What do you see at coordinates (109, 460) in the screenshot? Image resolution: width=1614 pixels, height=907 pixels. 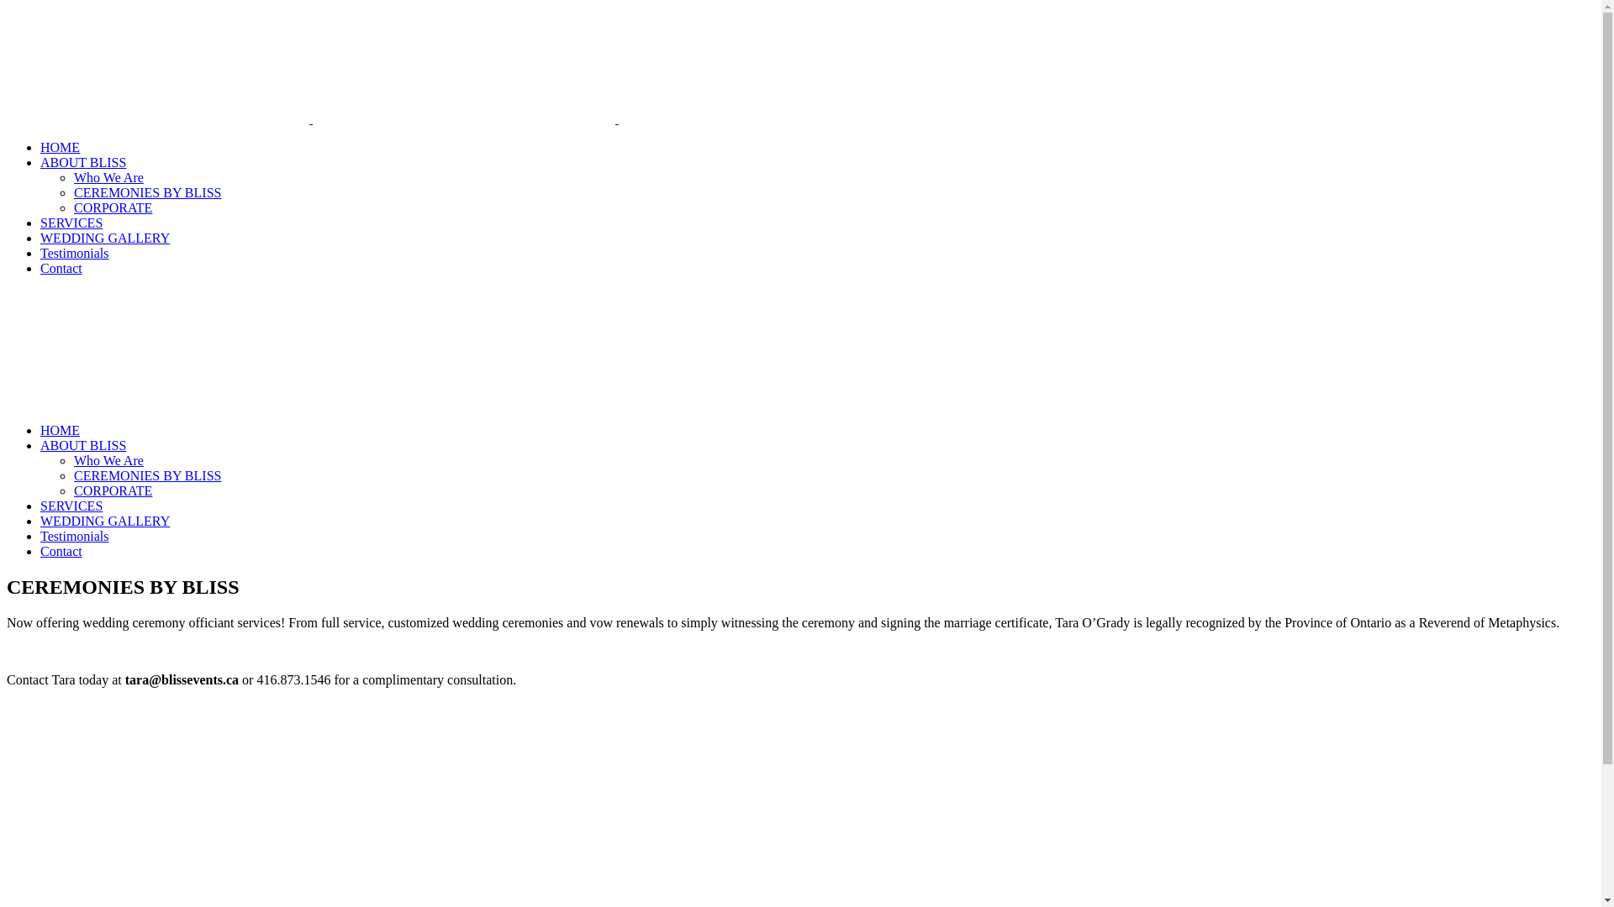 I see `Who We Are` at bounding box center [109, 460].